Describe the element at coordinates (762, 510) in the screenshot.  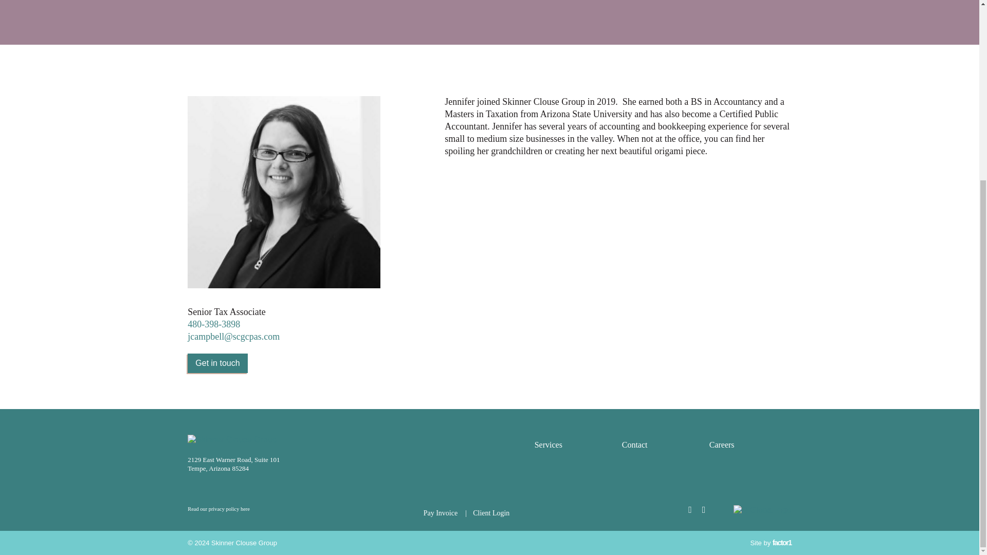
I see `IRGlobal` at that location.